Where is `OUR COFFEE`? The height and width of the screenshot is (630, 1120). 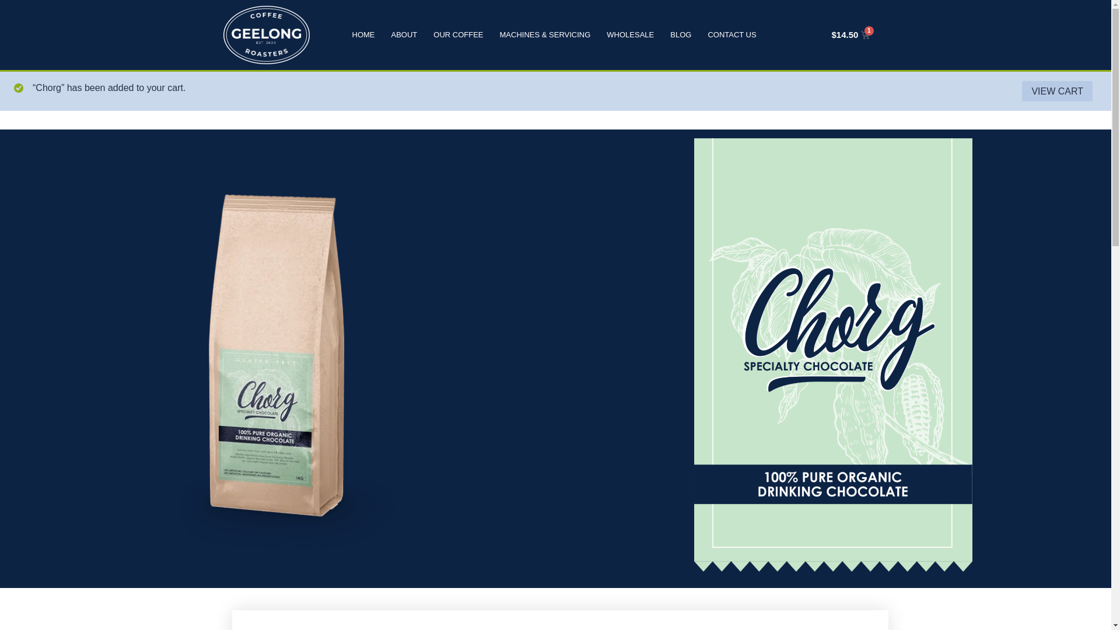 OUR COFFEE is located at coordinates (459, 35).